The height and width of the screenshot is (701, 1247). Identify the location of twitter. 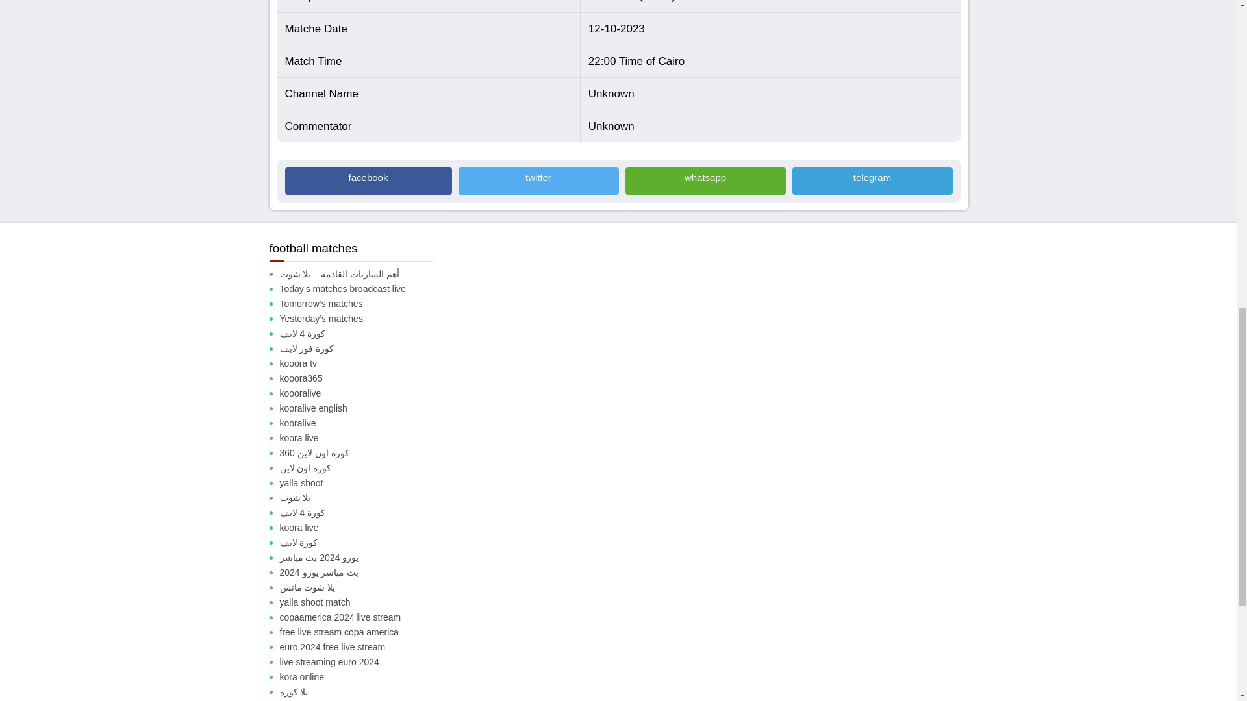
(538, 181).